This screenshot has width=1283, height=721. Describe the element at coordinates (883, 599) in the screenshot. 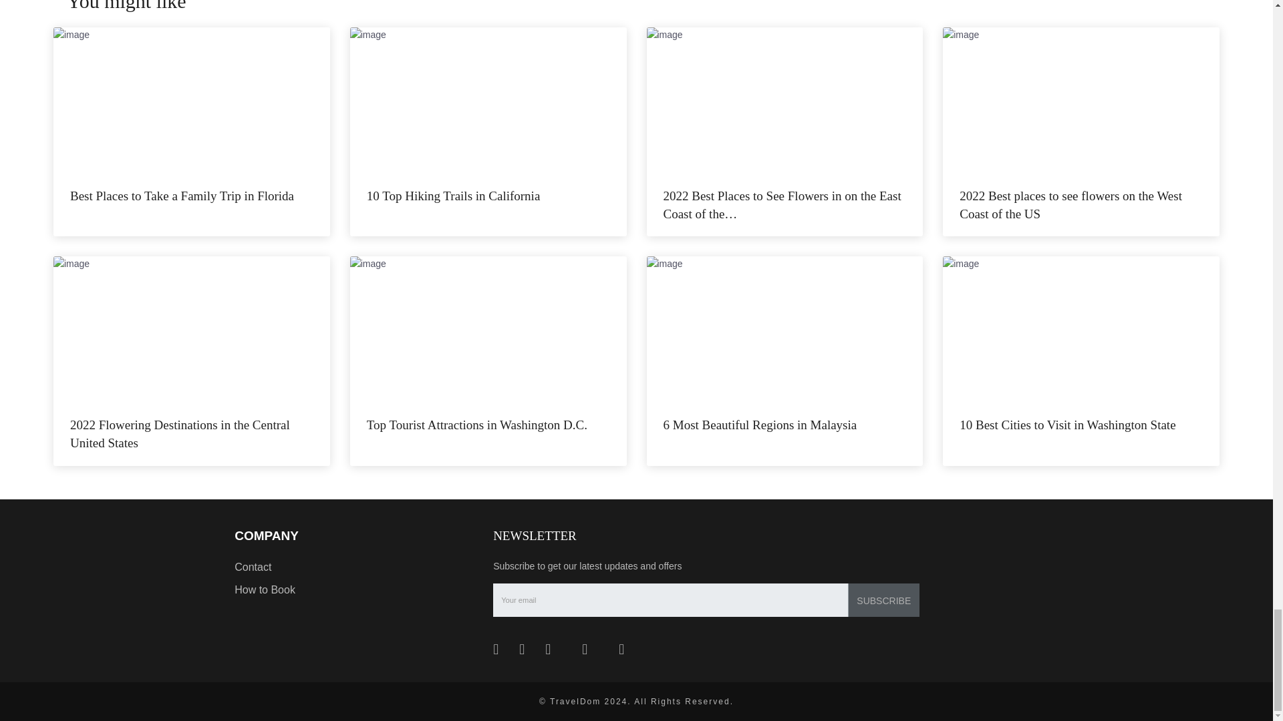

I see `SUBSCRIBE` at that location.